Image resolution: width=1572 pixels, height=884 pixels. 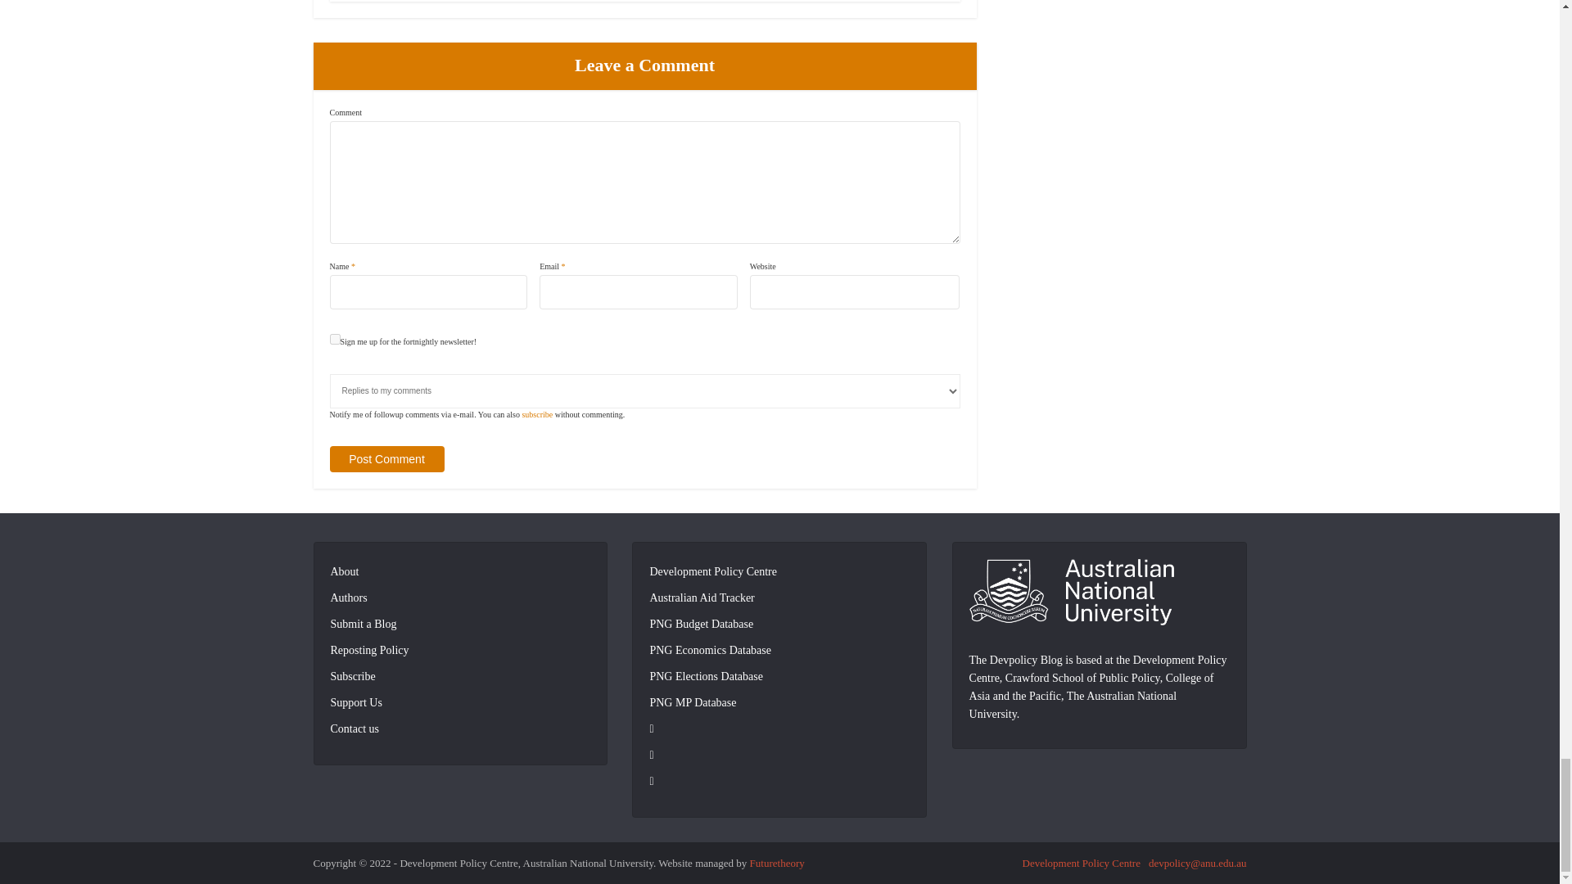 What do you see at coordinates (386, 458) in the screenshot?
I see `Post Comment` at bounding box center [386, 458].